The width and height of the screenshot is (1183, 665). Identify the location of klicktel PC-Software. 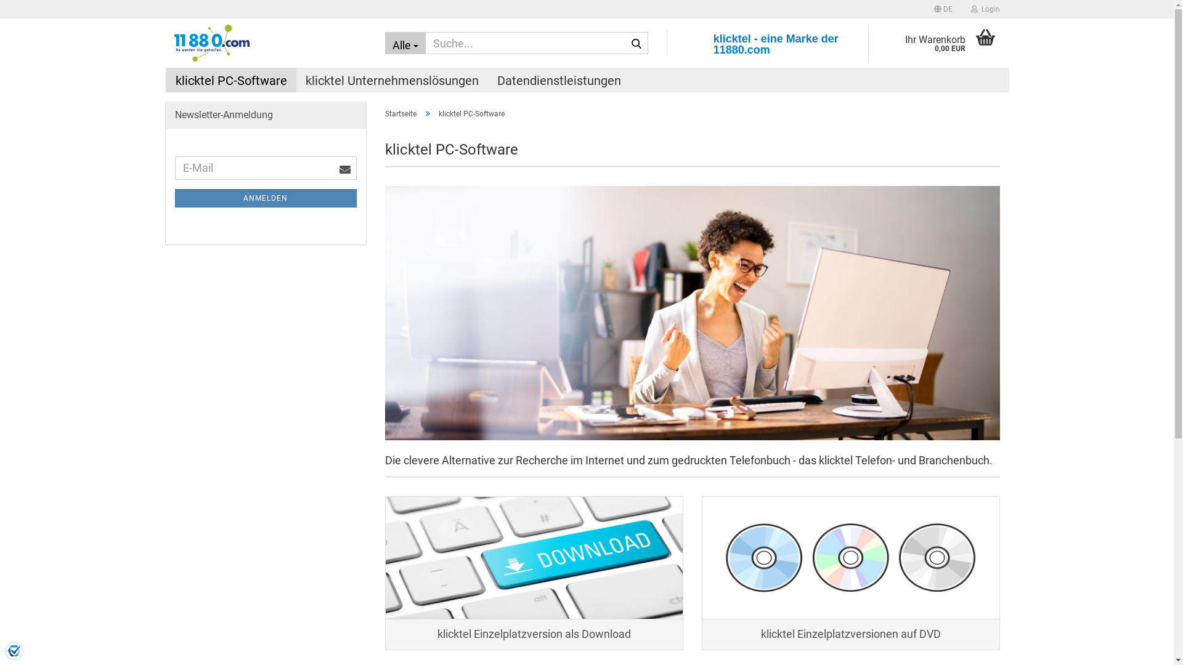
(693, 313).